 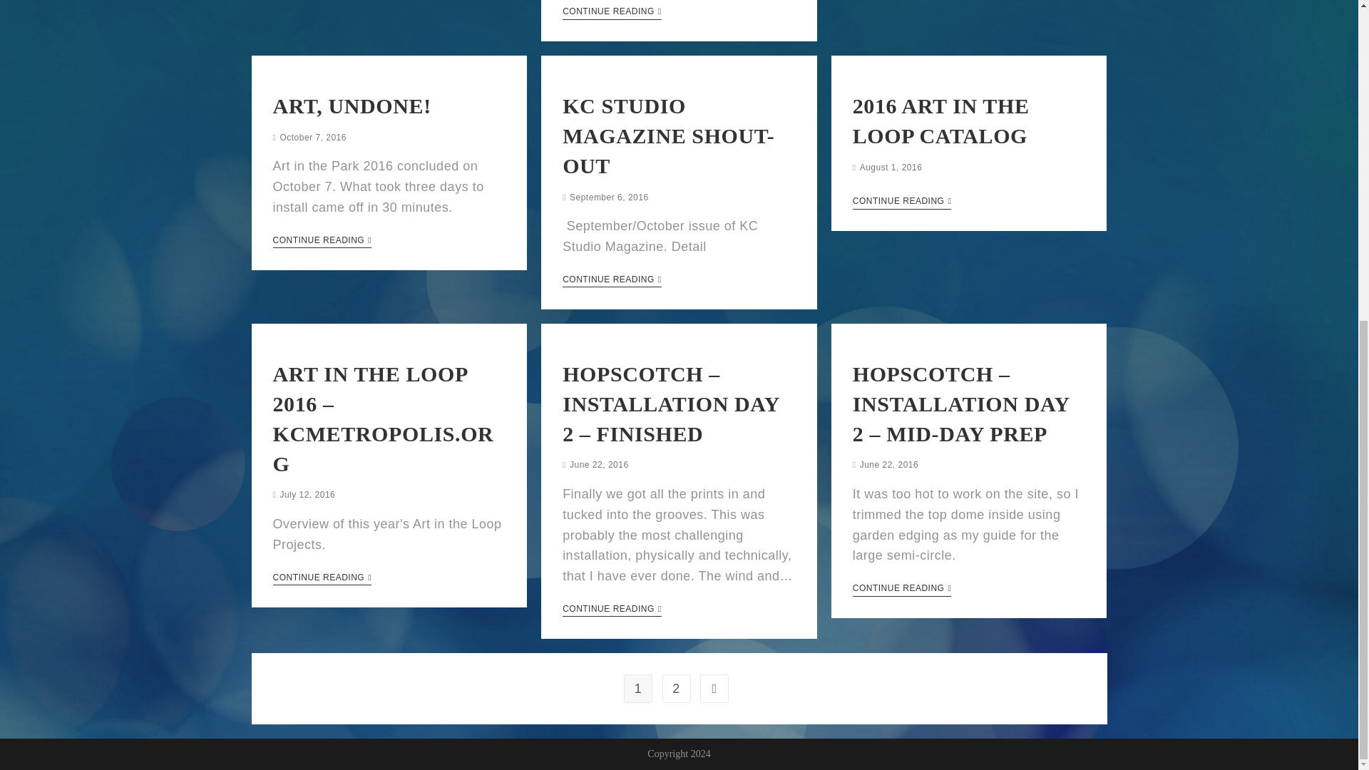 I want to click on Art, Undone!, so click(x=352, y=106).